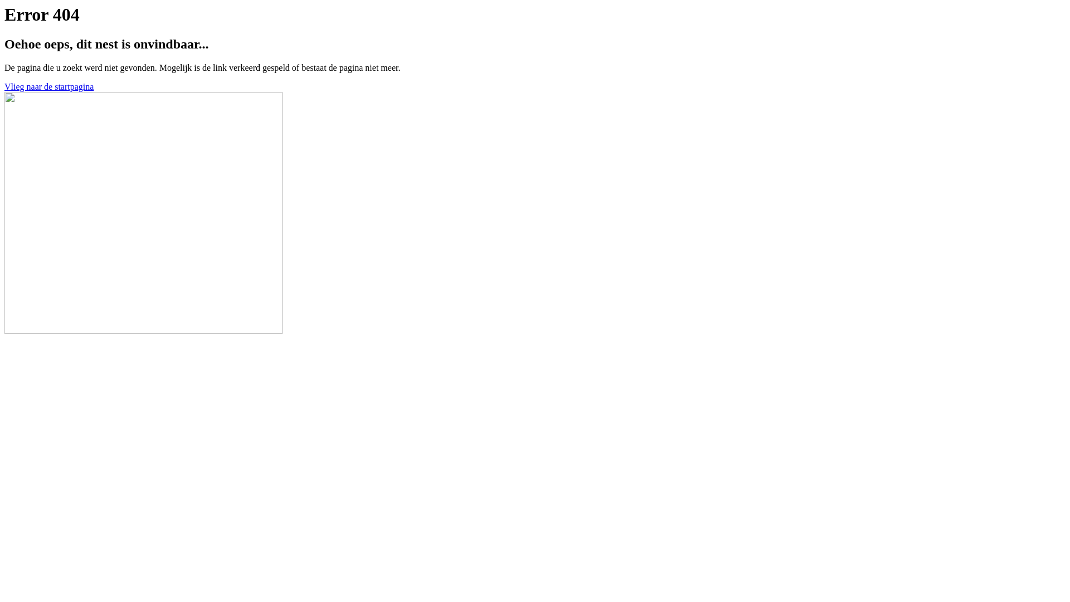 This screenshot has width=1070, height=602. I want to click on Vlieg naar de startpagina, so click(49, 87).